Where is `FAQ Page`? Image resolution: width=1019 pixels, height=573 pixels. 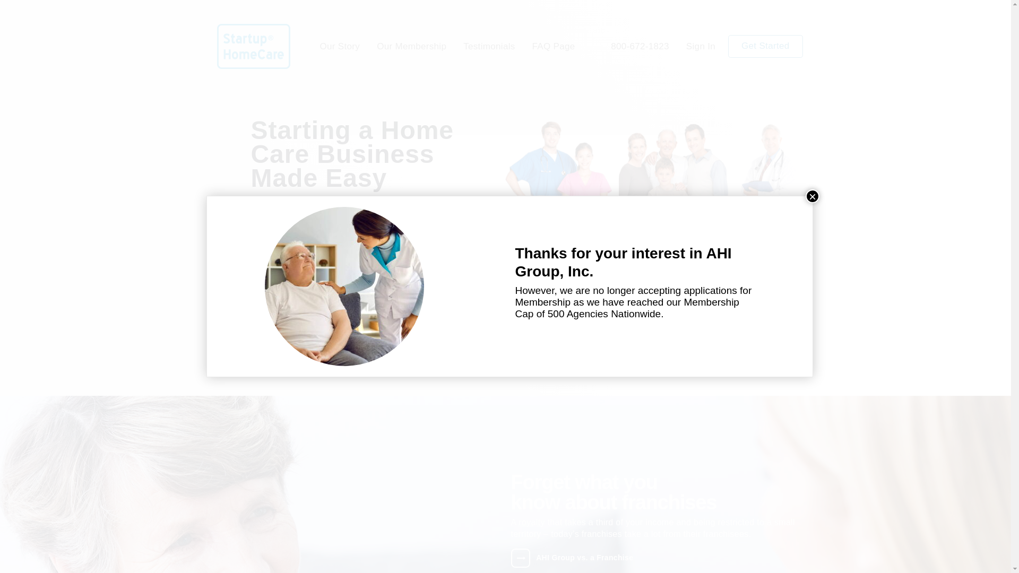
FAQ Page is located at coordinates (554, 46).